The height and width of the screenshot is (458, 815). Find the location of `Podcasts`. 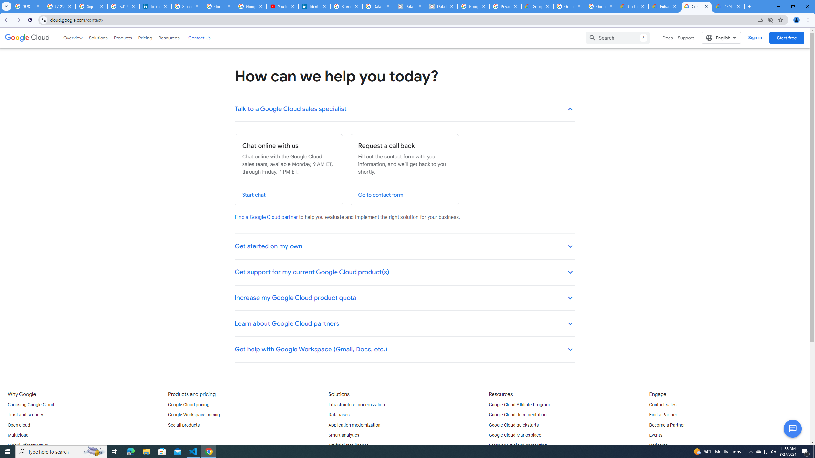

Podcasts is located at coordinates (658, 445).